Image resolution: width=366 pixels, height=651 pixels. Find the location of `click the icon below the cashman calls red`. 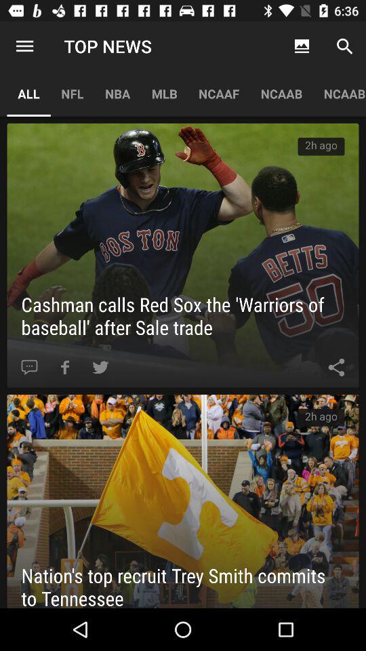

click the icon below the cashman calls red is located at coordinates (336, 368).